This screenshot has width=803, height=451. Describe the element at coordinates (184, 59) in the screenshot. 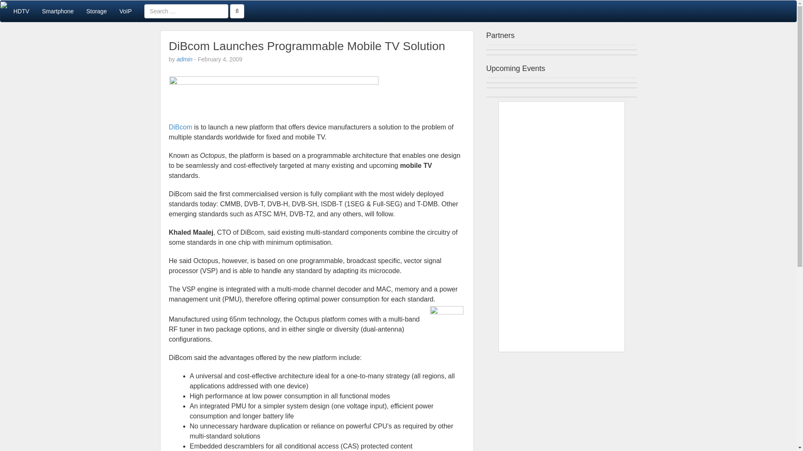

I see `admin` at that location.